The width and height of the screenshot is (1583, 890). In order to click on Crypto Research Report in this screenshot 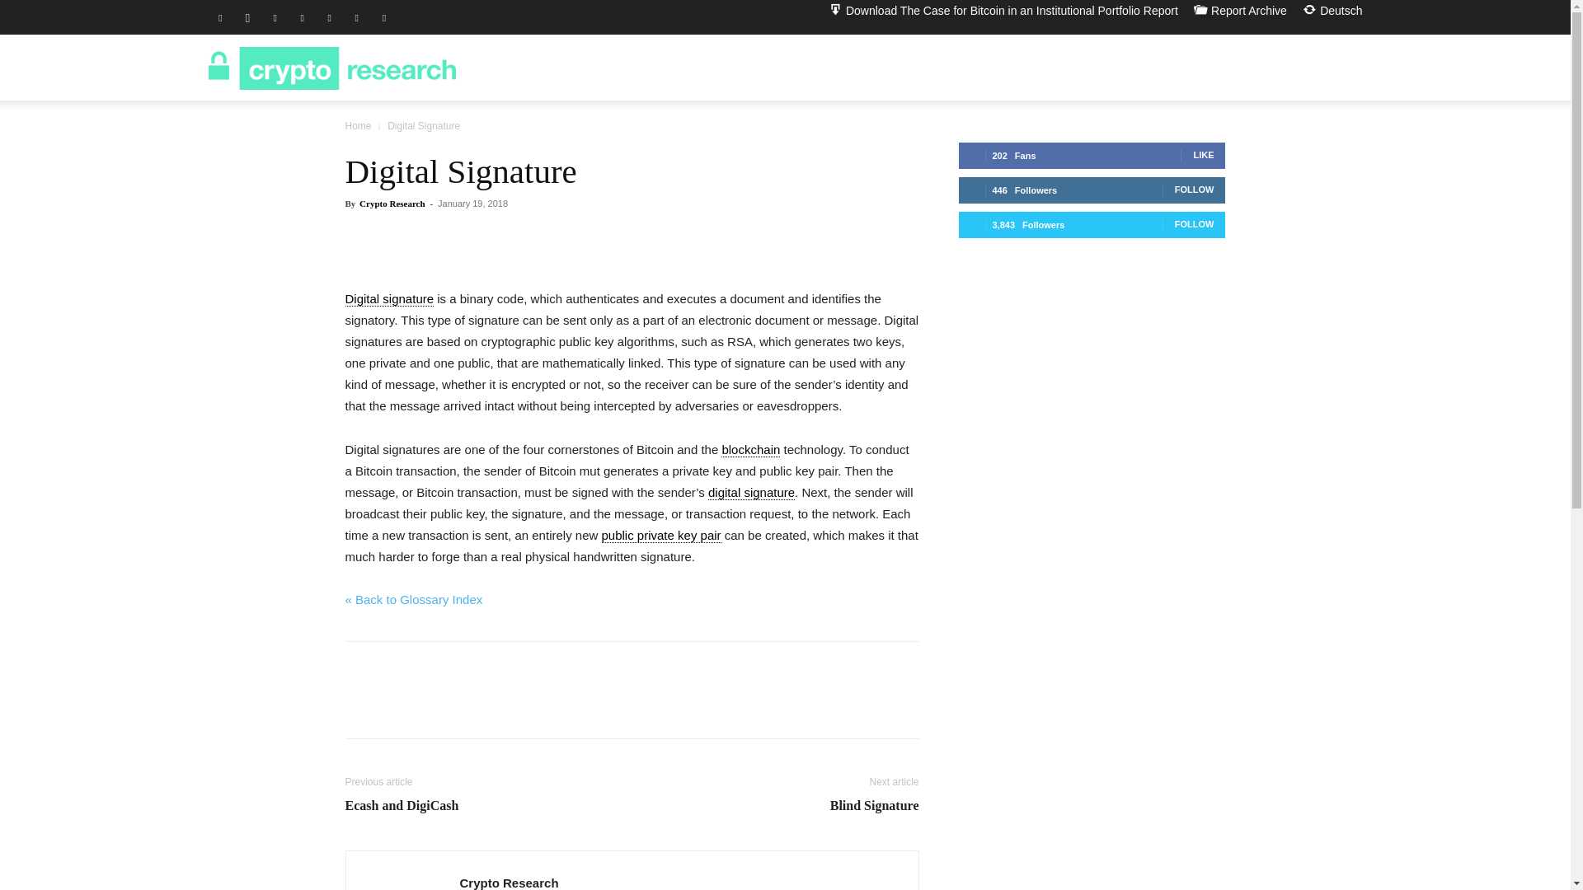, I will do `click(331, 68)`.